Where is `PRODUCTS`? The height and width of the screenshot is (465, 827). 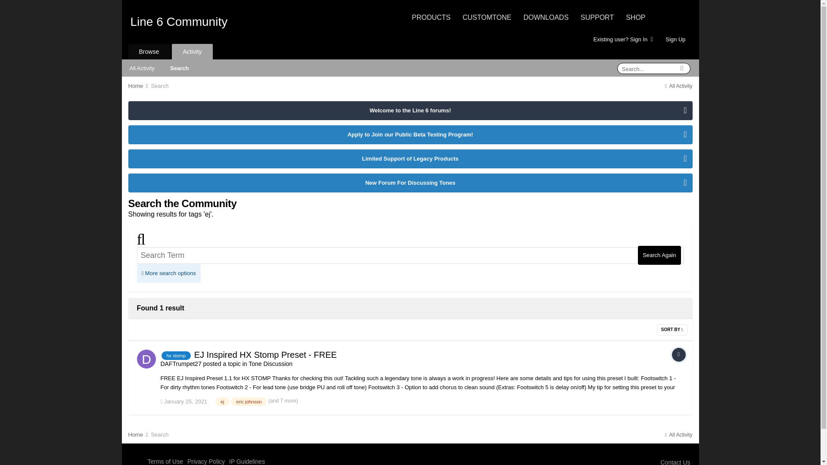 PRODUCTS is located at coordinates (431, 17).